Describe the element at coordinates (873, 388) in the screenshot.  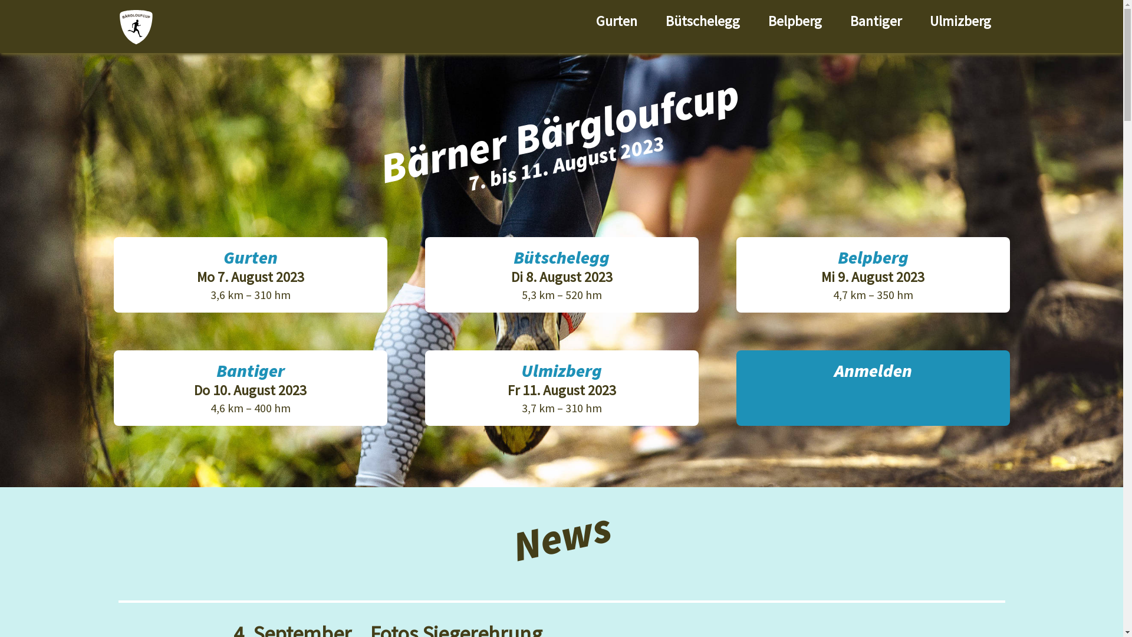
I see `Anmelden` at that location.